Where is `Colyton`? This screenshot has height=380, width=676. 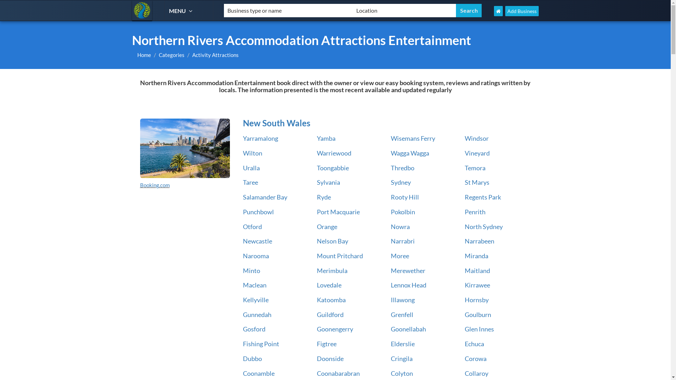
Colyton is located at coordinates (402, 373).